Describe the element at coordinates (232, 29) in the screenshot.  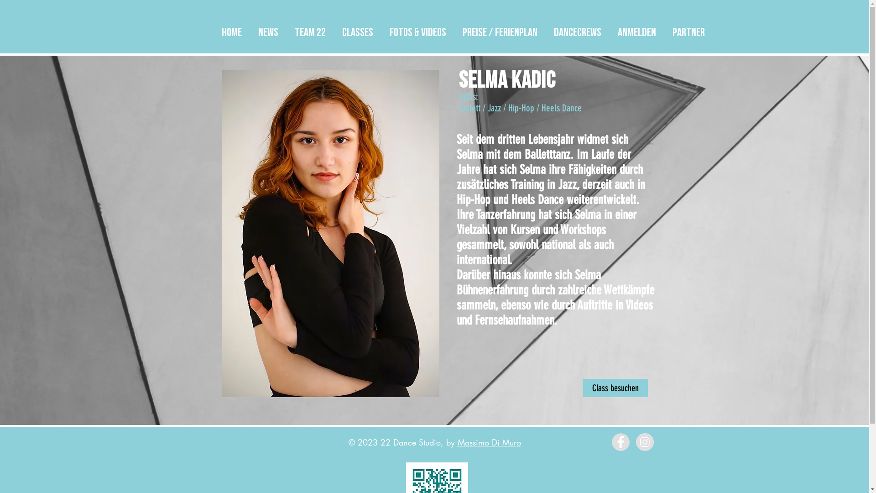
I see `Home` at that location.